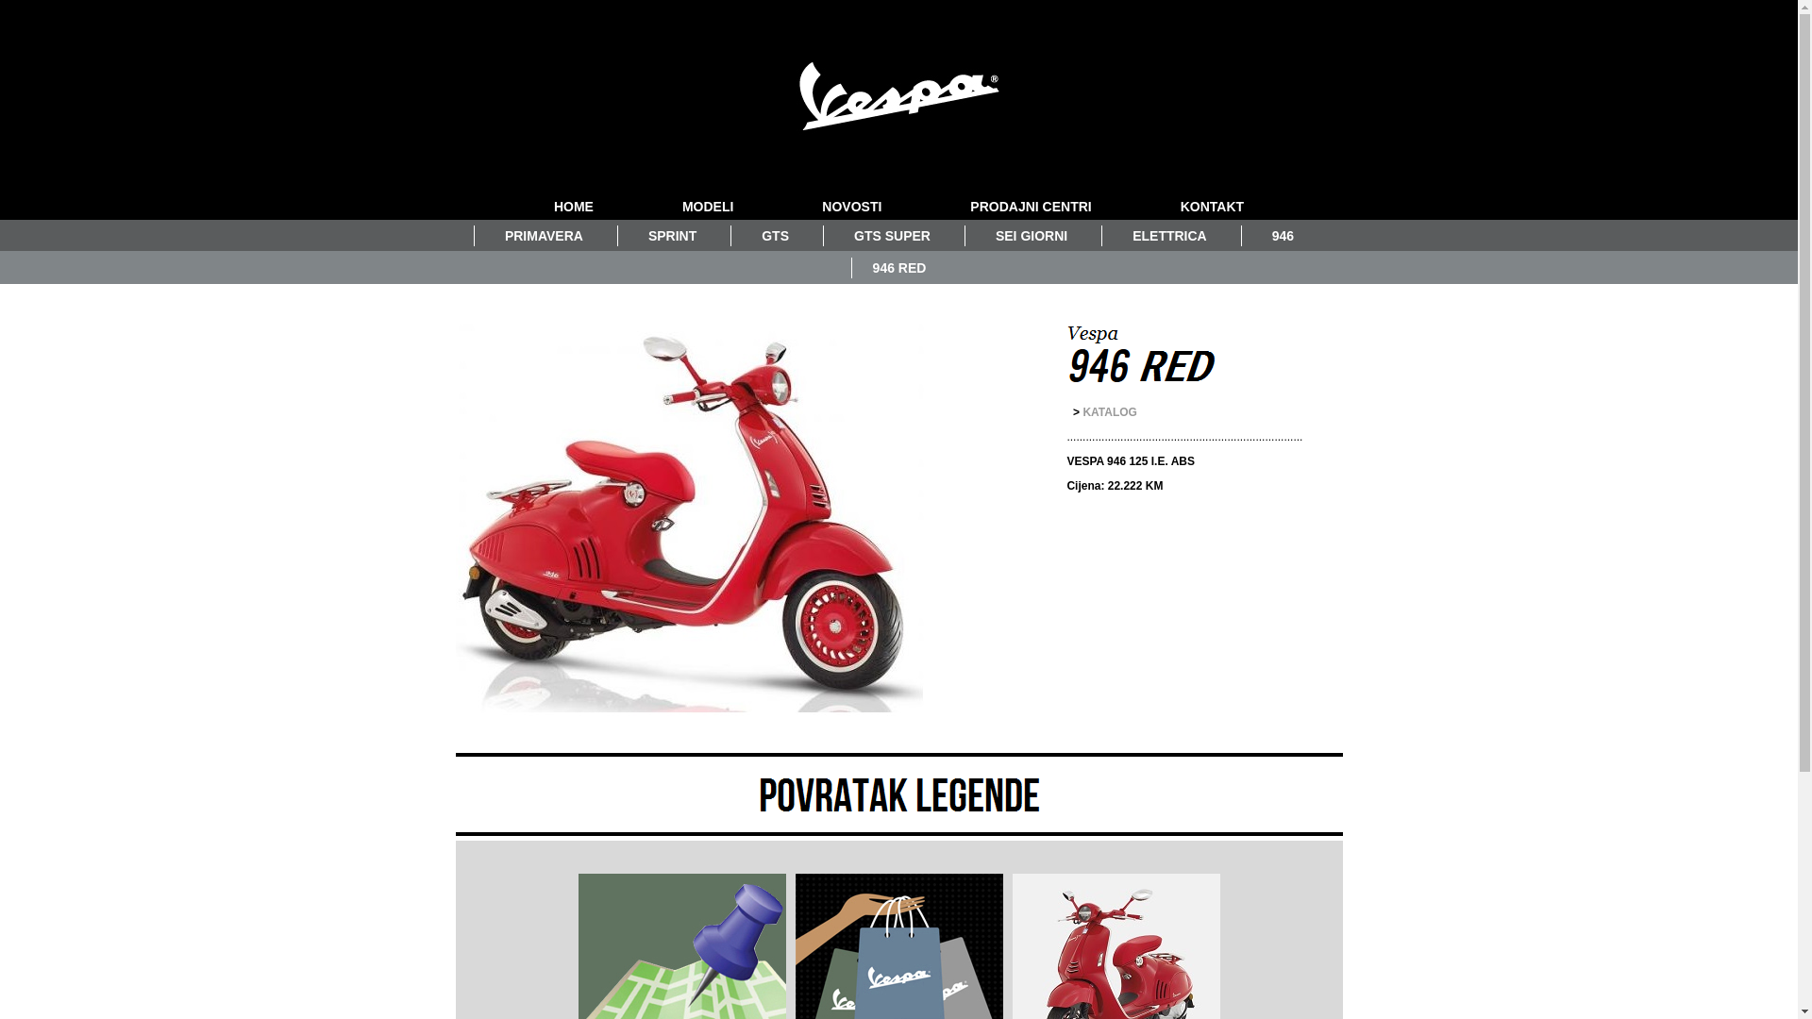 This screenshot has width=1812, height=1019. Describe the element at coordinates (1031, 235) in the screenshot. I see `SEI GIORNI` at that location.